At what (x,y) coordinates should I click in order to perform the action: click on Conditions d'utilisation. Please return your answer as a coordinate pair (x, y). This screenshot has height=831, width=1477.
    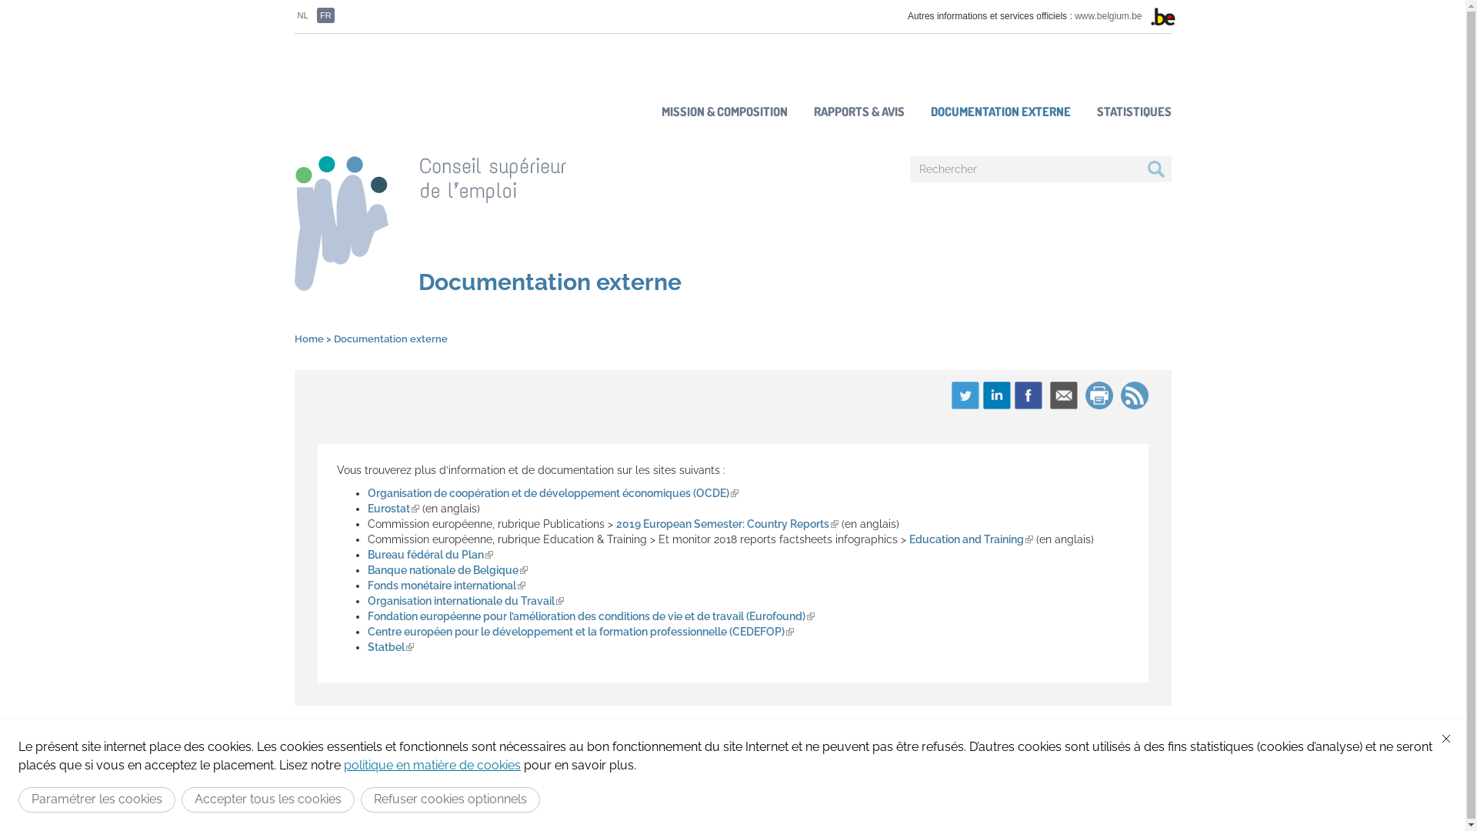
    Looking at the image, I should click on (933, 769).